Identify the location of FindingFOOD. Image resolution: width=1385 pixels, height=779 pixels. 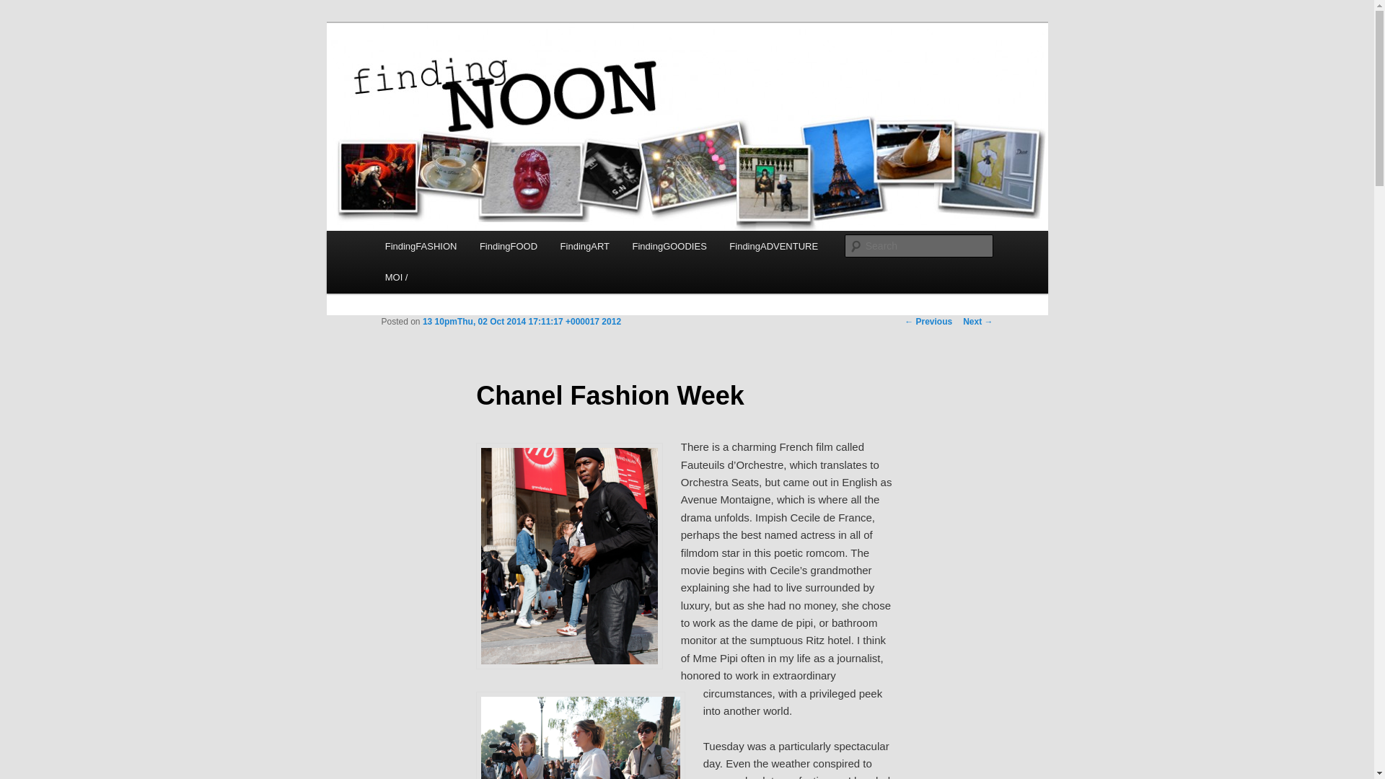
(508, 245).